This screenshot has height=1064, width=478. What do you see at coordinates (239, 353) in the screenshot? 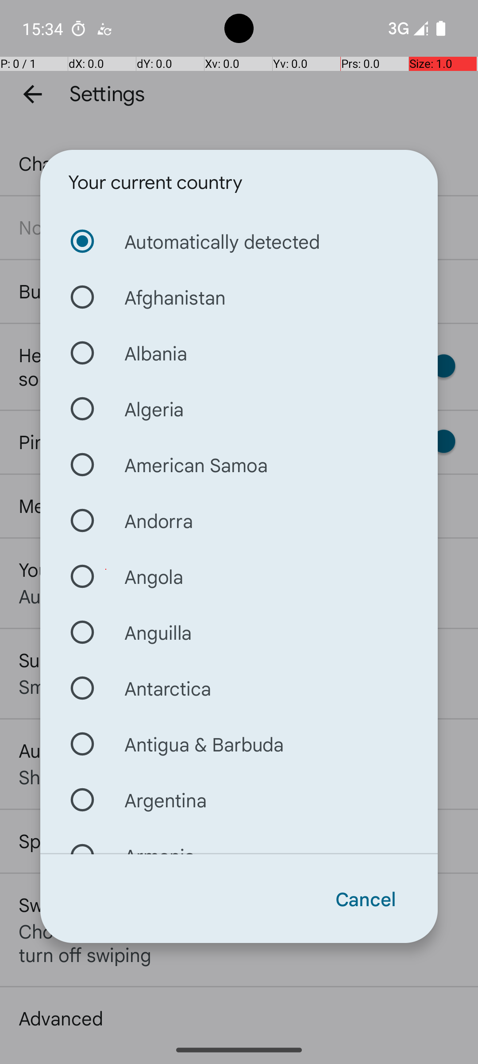
I see `Albania` at bounding box center [239, 353].